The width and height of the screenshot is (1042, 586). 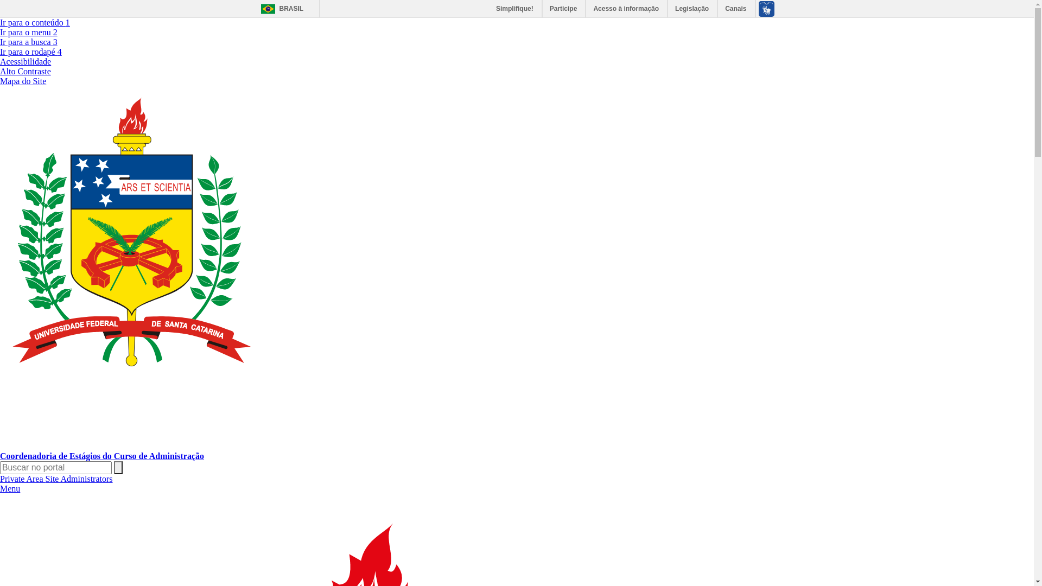 What do you see at coordinates (26, 62) in the screenshot?
I see `Acessibilidade` at bounding box center [26, 62].